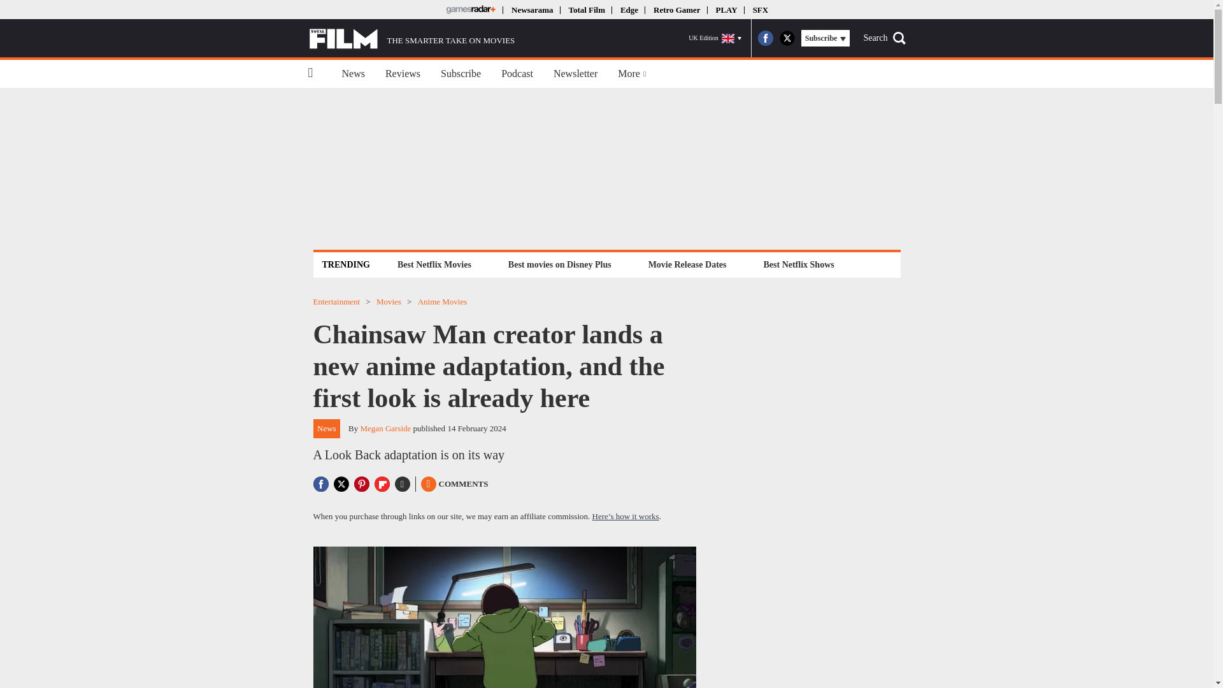 The image size is (1223, 688). I want to click on SFX, so click(761, 9).